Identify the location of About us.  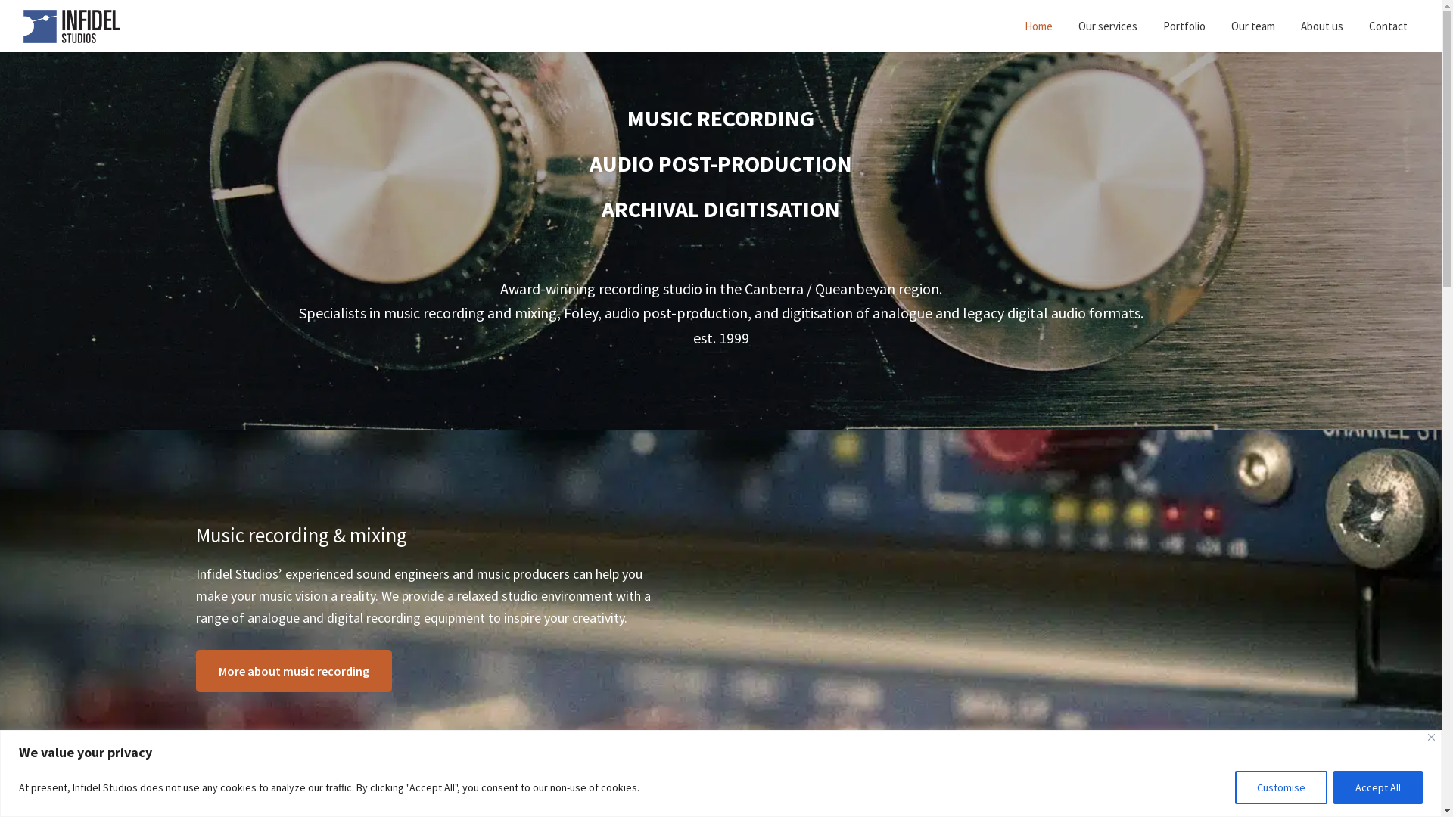
(1322, 26).